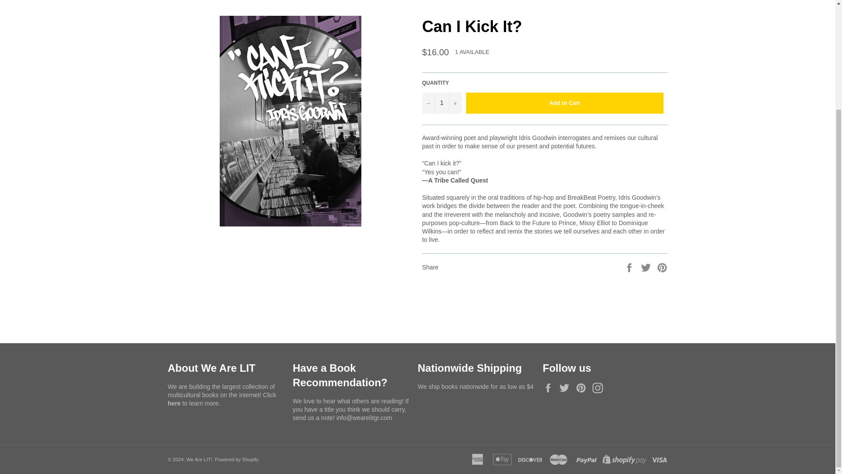 Image resolution: width=842 pixels, height=474 pixels. What do you see at coordinates (550, 388) in the screenshot?
I see `We Are LIT! on Facebook` at bounding box center [550, 388].